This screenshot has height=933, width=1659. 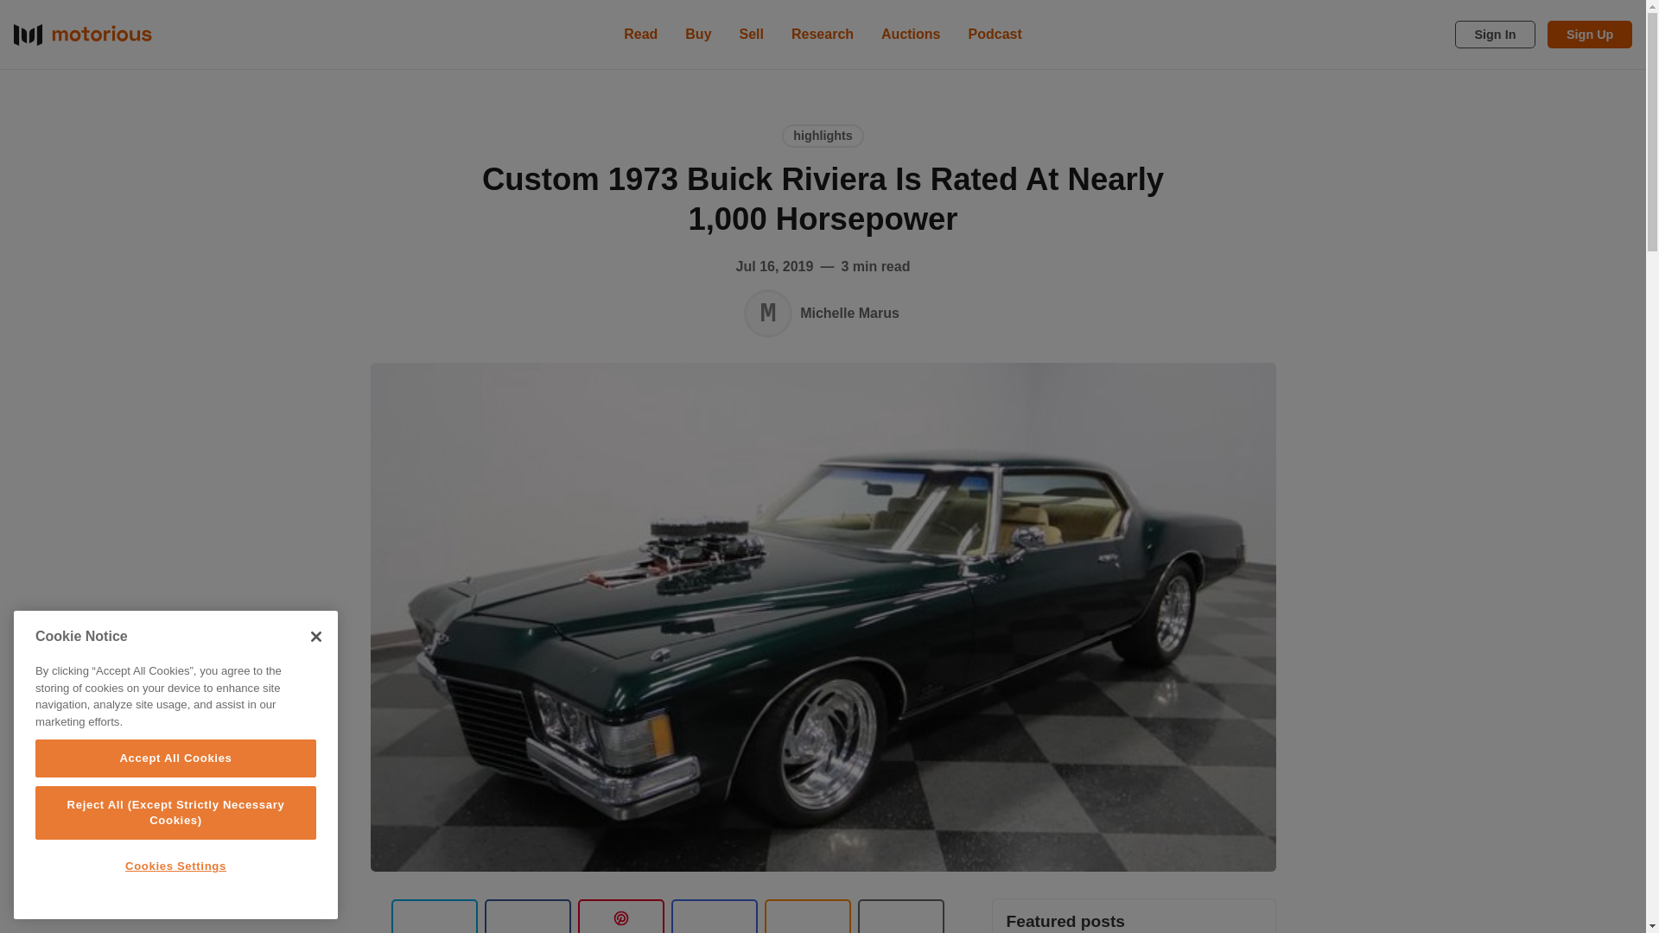 What do you see at coordinates (806, 916) in the screenshot?
I see `Copy to clipboard` at bounding box center [806, 916].